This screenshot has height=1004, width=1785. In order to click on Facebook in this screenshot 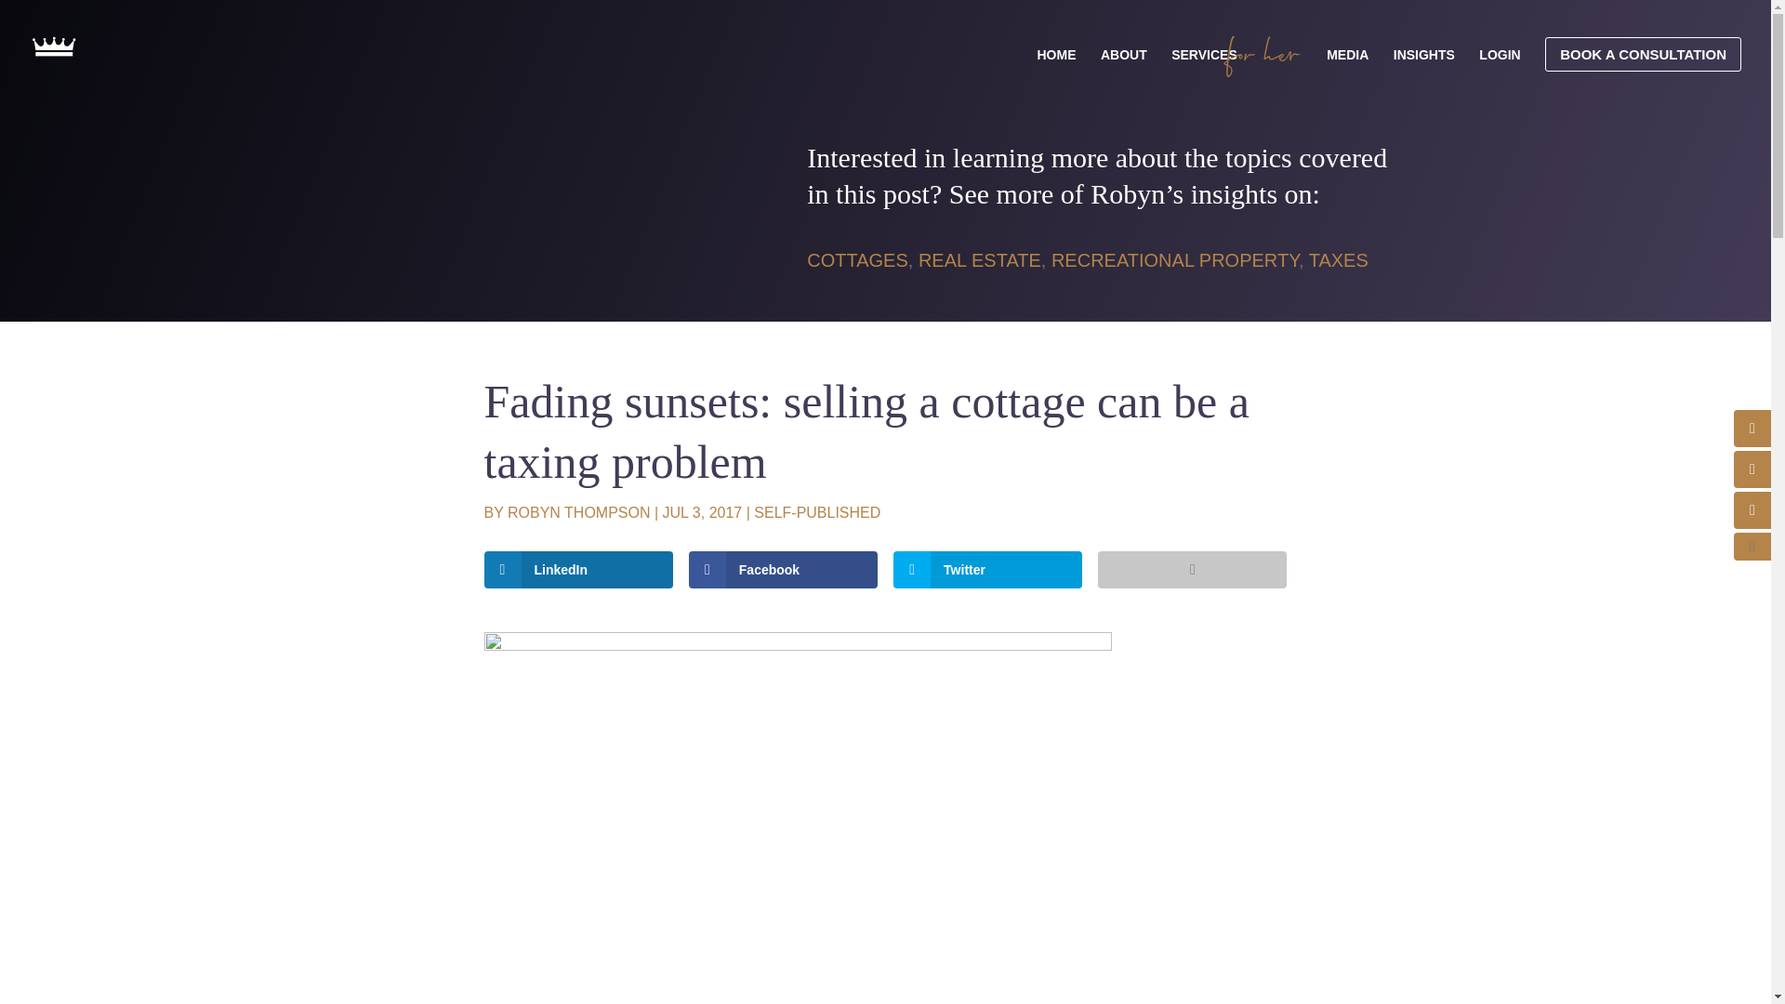, I will do `click(783, 569)`.